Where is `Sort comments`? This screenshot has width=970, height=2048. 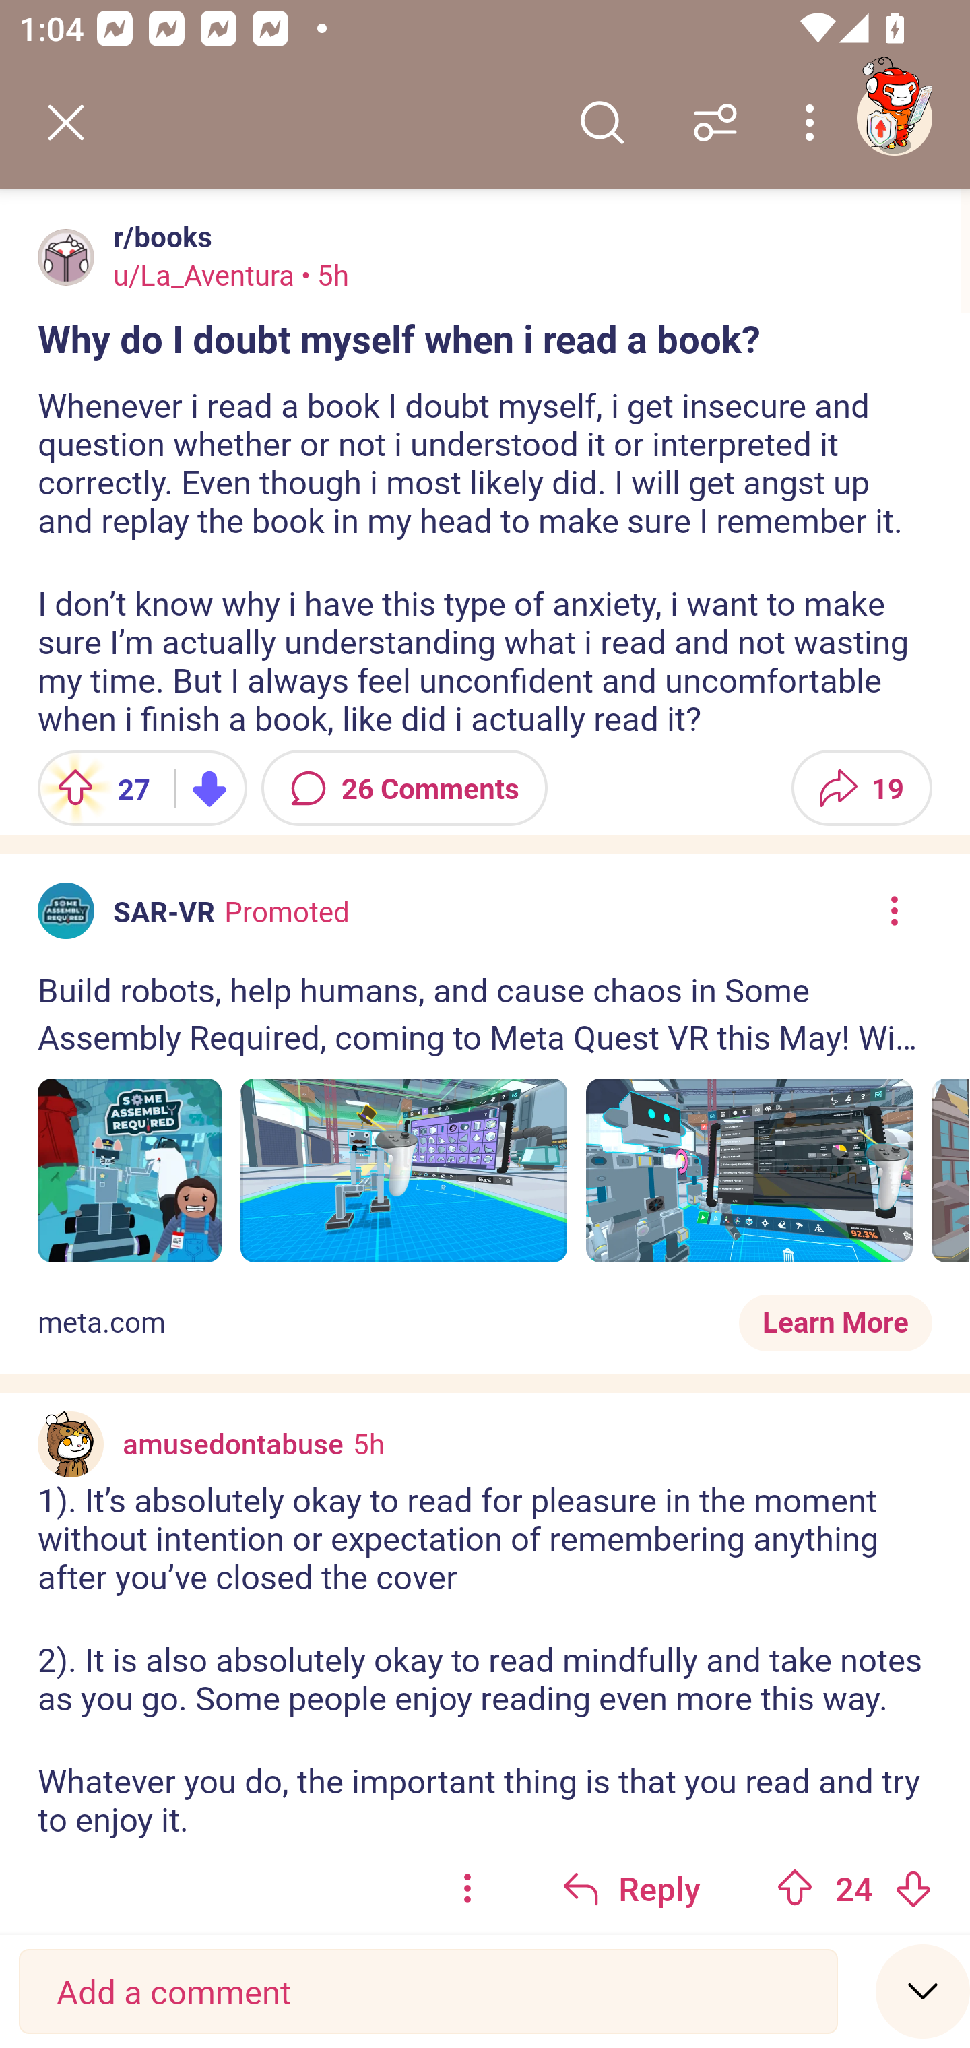
Sort comments is located at coordinates (715, 123).